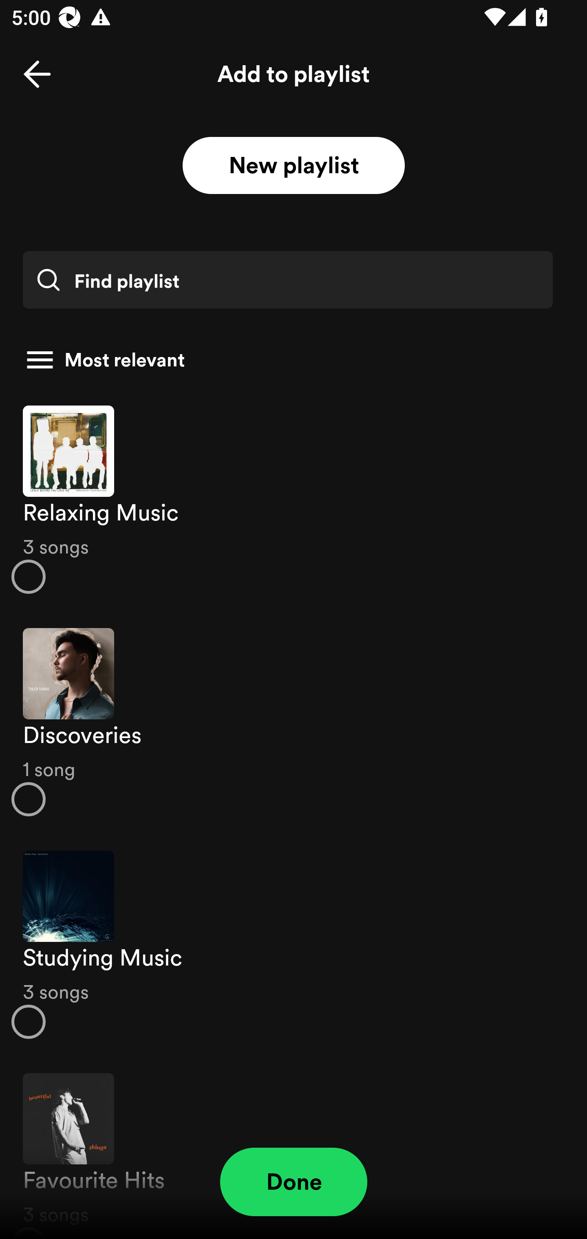  Describe the element at coordinates (37, 74) in the screenshot. I see `Back` at that location.